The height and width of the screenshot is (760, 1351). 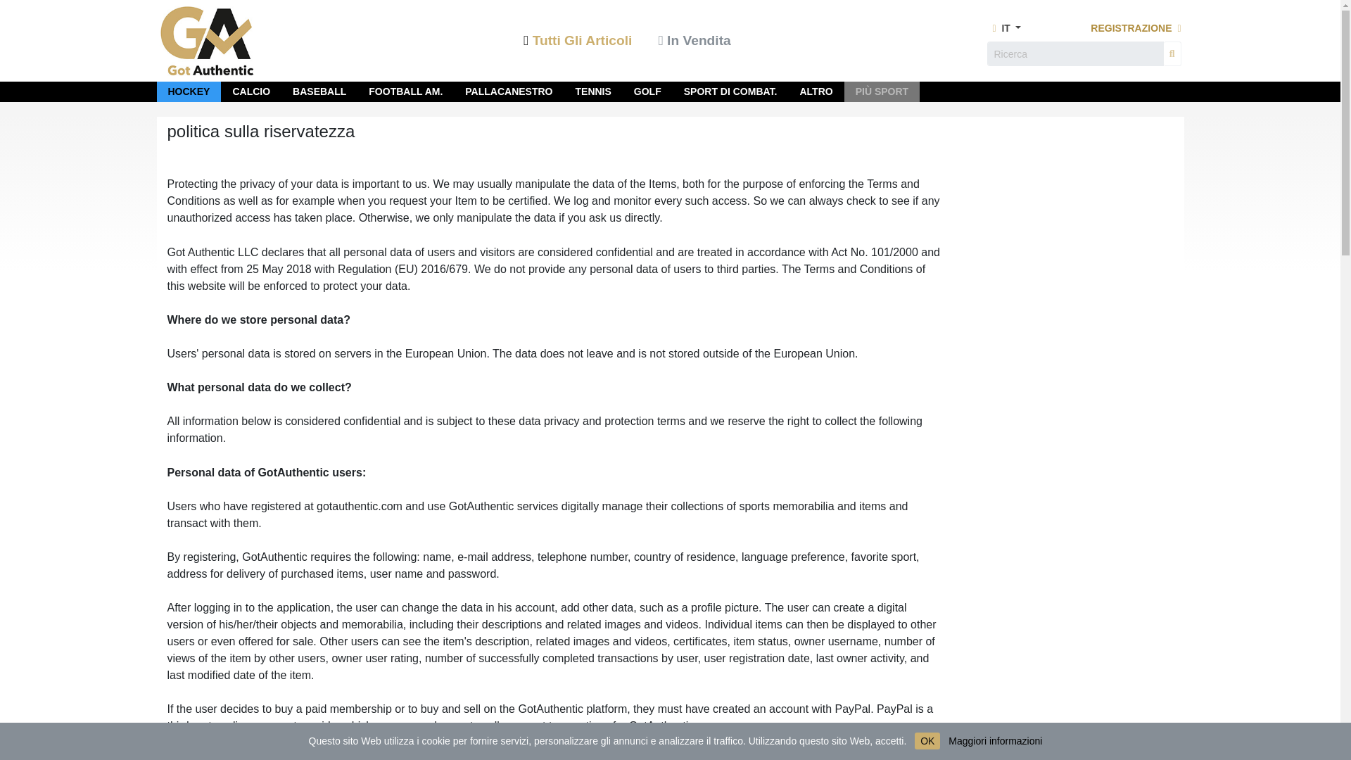 I want to click on Registrazione, so click(x=1136, y=28).